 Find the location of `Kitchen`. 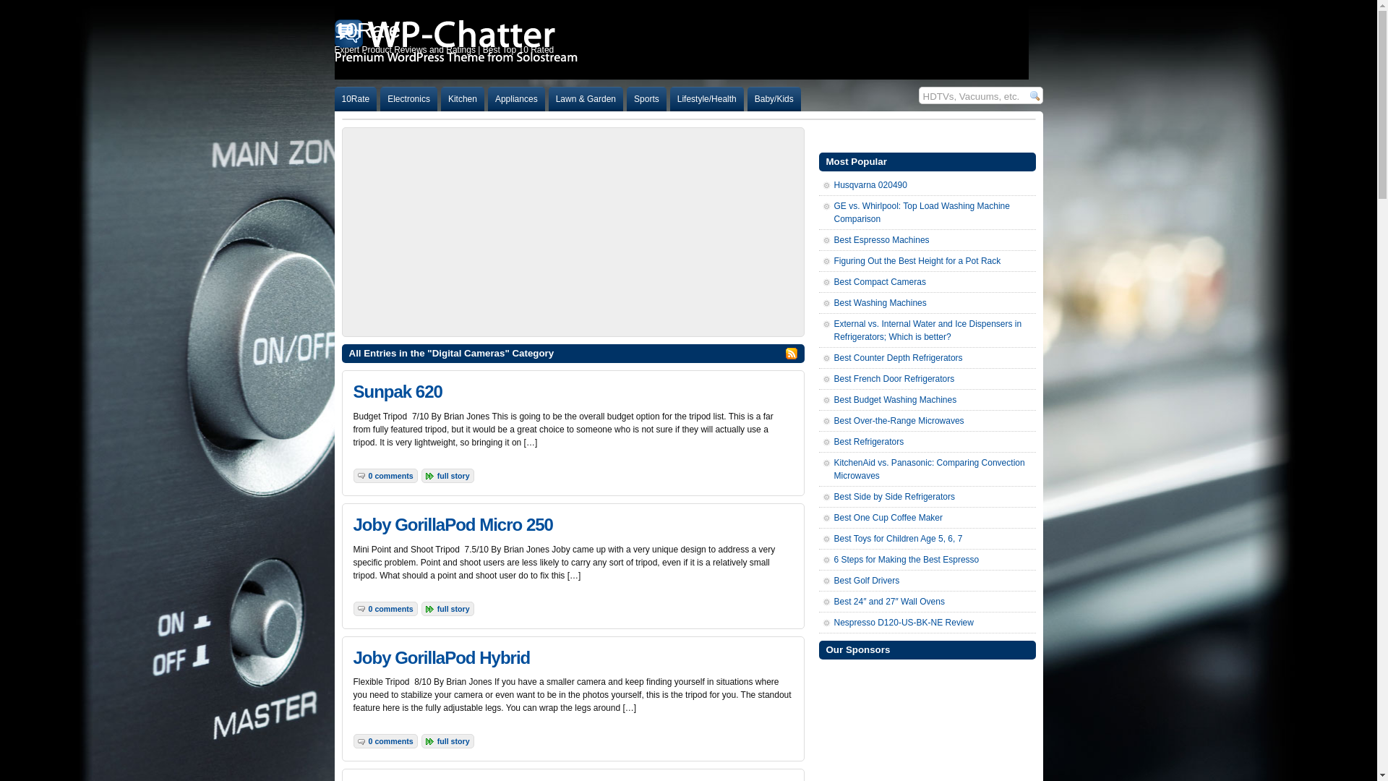

Kitchen is located at coordinates (463, 99).